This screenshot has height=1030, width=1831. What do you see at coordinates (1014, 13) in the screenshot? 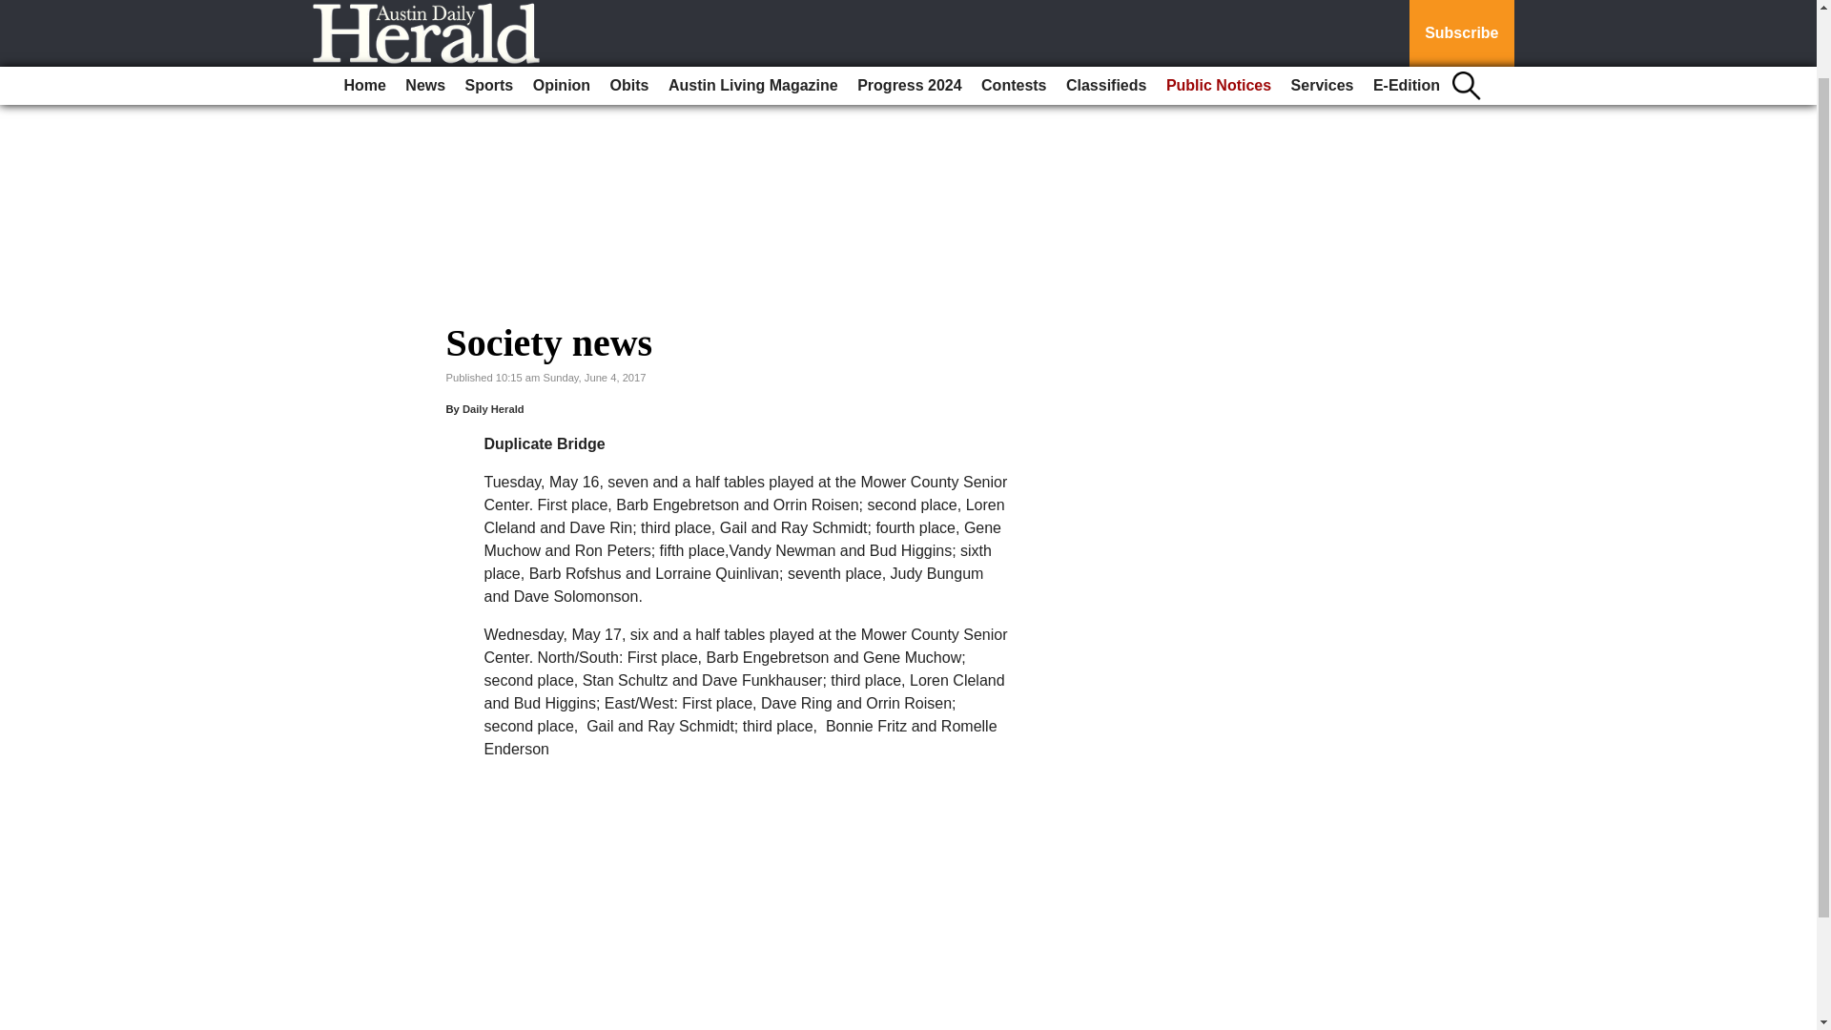
I see `Contests` at bounding box center [1014, 13].